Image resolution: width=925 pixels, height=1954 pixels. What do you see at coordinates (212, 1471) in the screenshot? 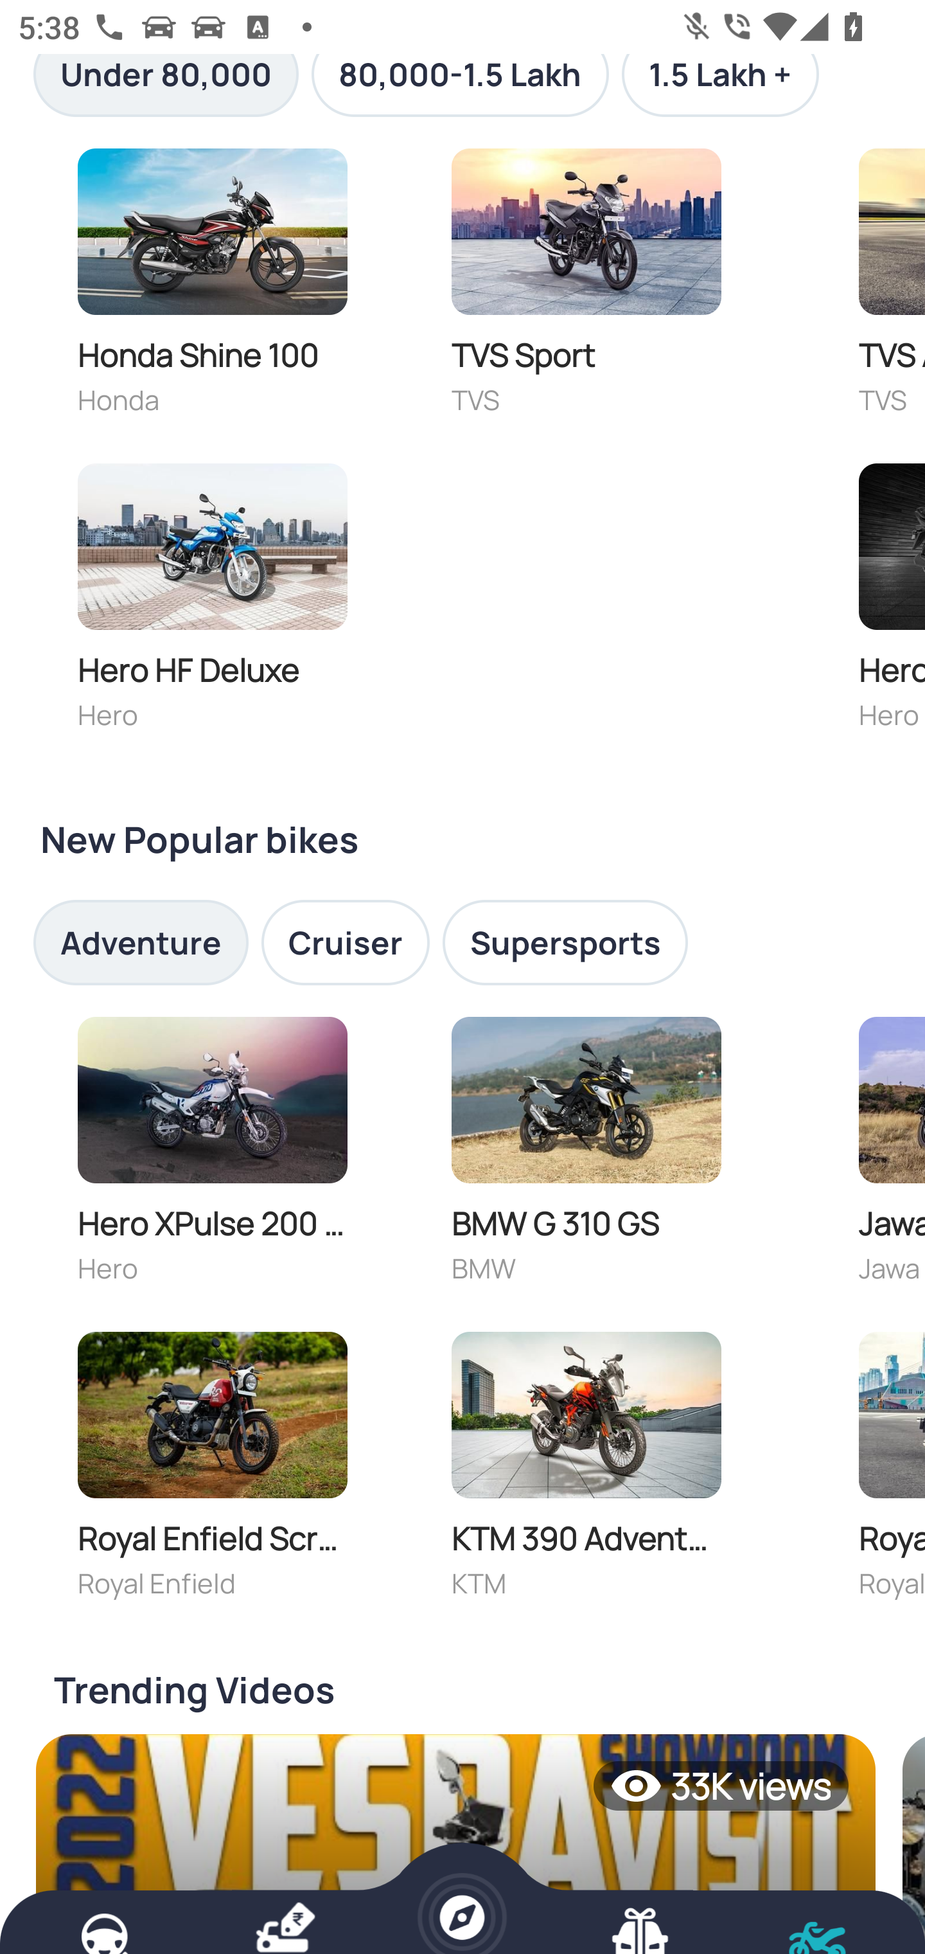
I see `Royal Enfield Scram 411 Royal Enfield` at bounding box center [212, 1471].